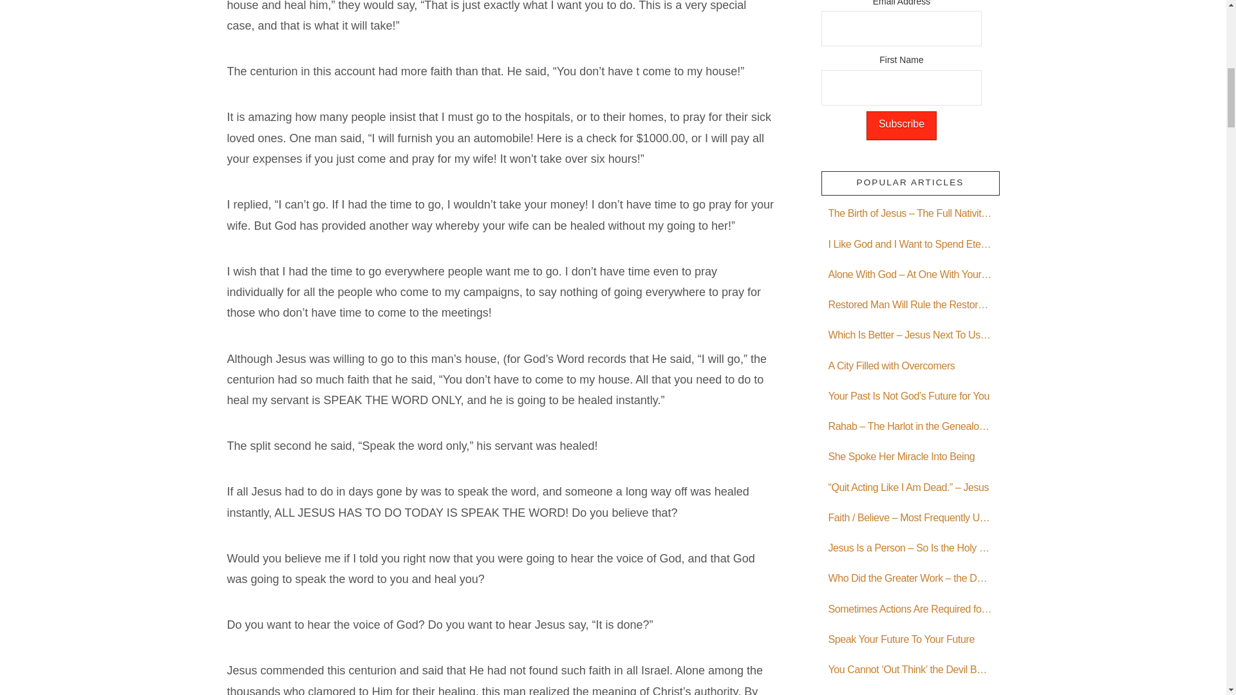 This screenshot has height=695, width=1236. I want to click on Permalink to: "Speak Your Future To Your Future", so click(910, 641).